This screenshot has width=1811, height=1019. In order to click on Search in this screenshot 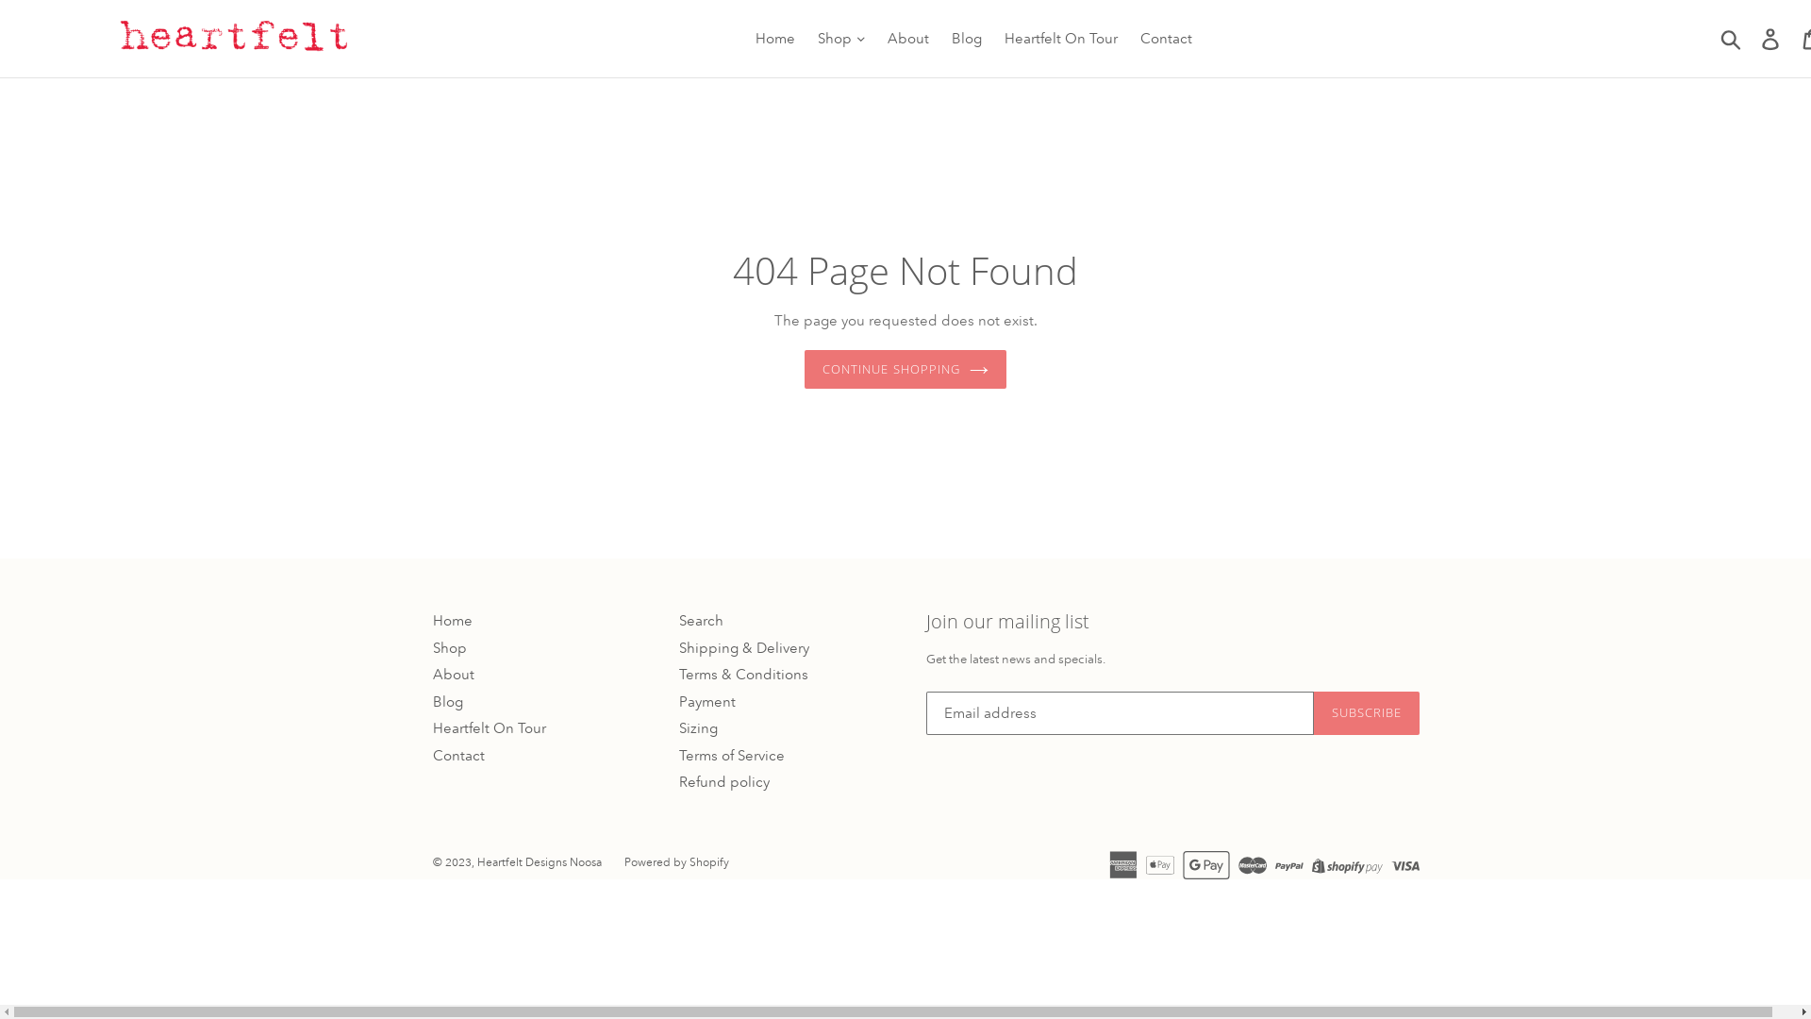, I will do `click(702, 621)`.